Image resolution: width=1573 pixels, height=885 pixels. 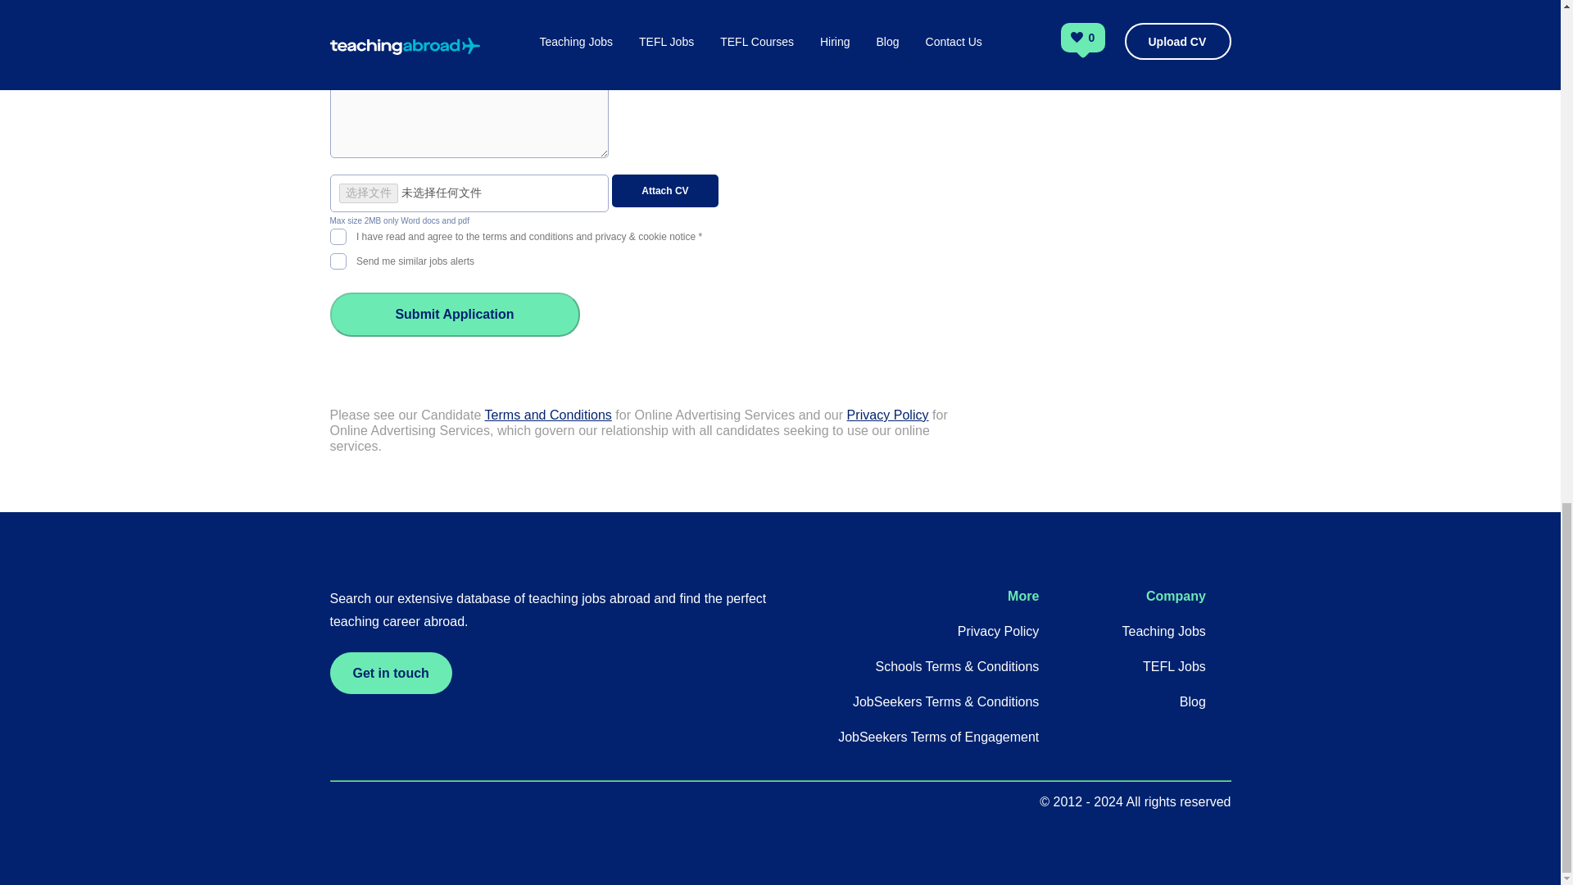 What do you see at coordinates (338, 234) in the screenshot?
I see `on` at bounding box center [338, 234].